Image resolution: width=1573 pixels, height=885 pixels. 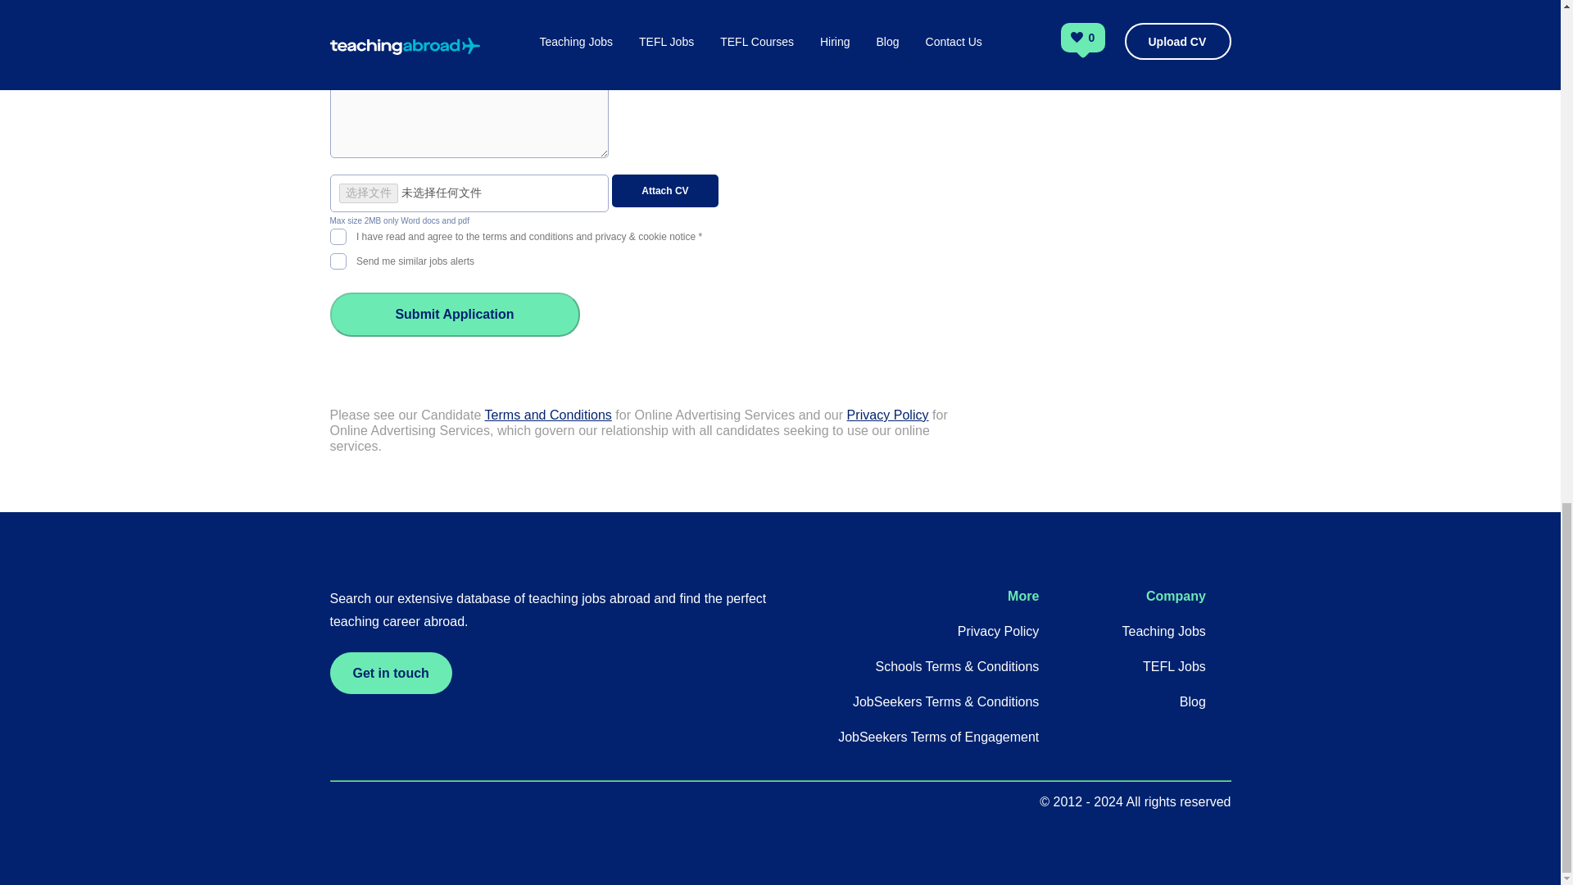 What do you see at coordinates (338, 234) in the screenshot?
I see `on` at bounding box center [338, 234].